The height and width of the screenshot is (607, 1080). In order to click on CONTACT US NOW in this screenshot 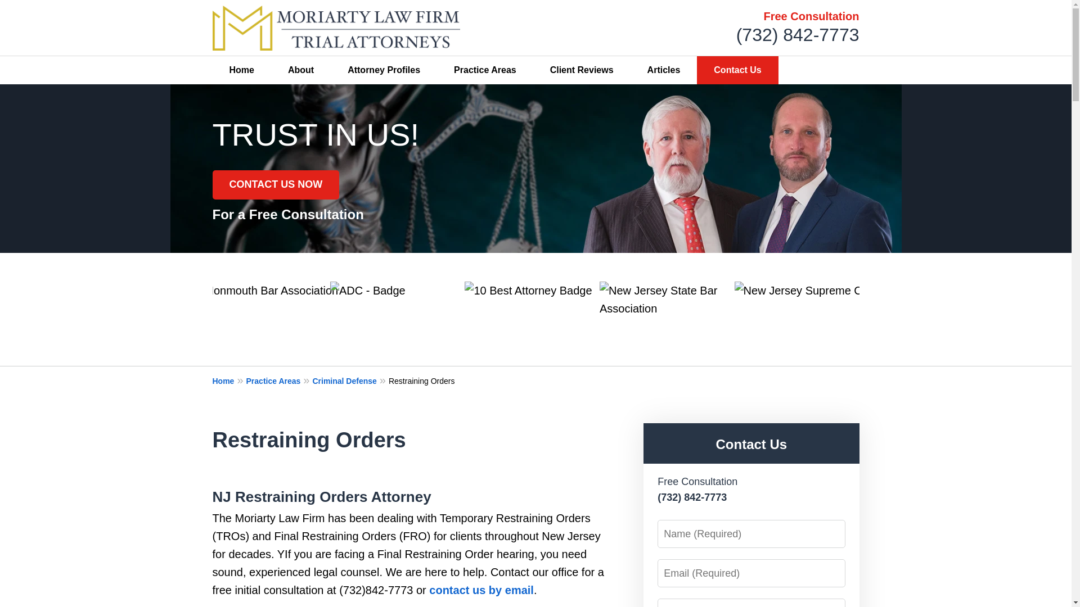, I will do `click(276, 185)`.